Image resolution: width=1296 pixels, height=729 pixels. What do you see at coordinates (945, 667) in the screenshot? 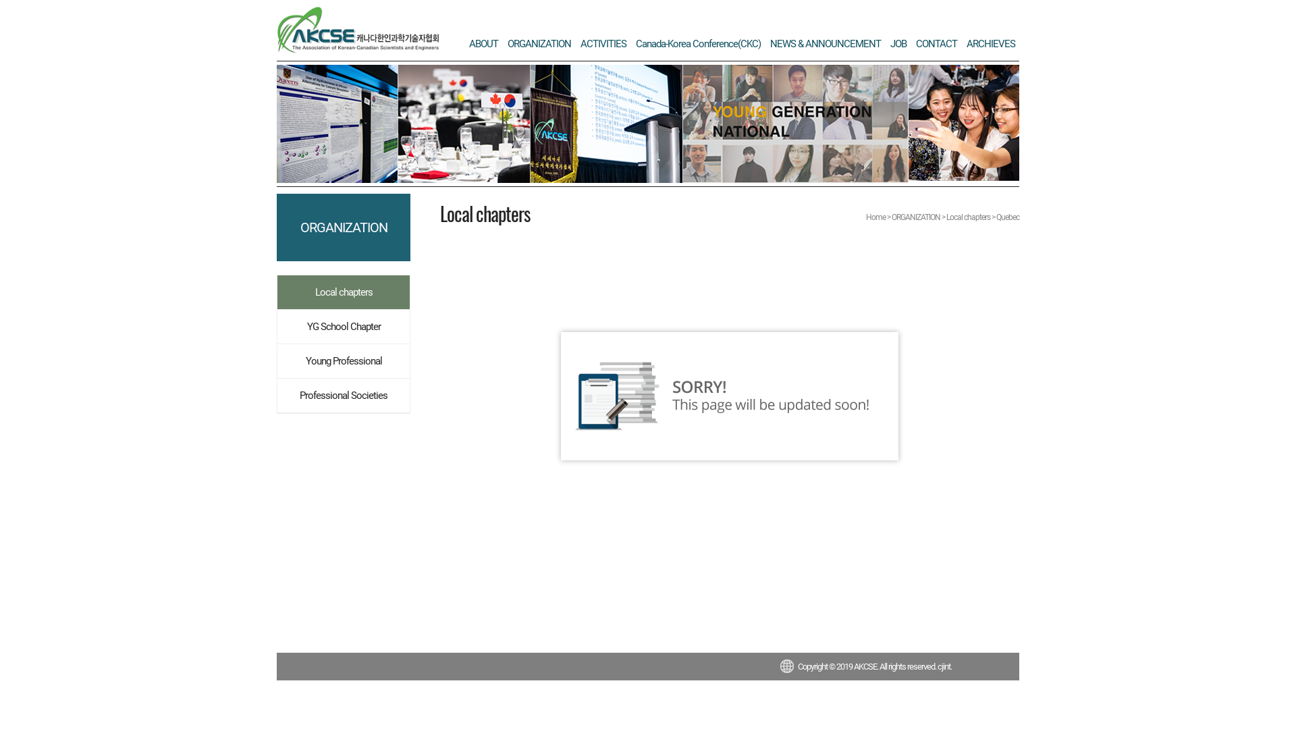
I see `cjint.` at bounding box center [945, 667].